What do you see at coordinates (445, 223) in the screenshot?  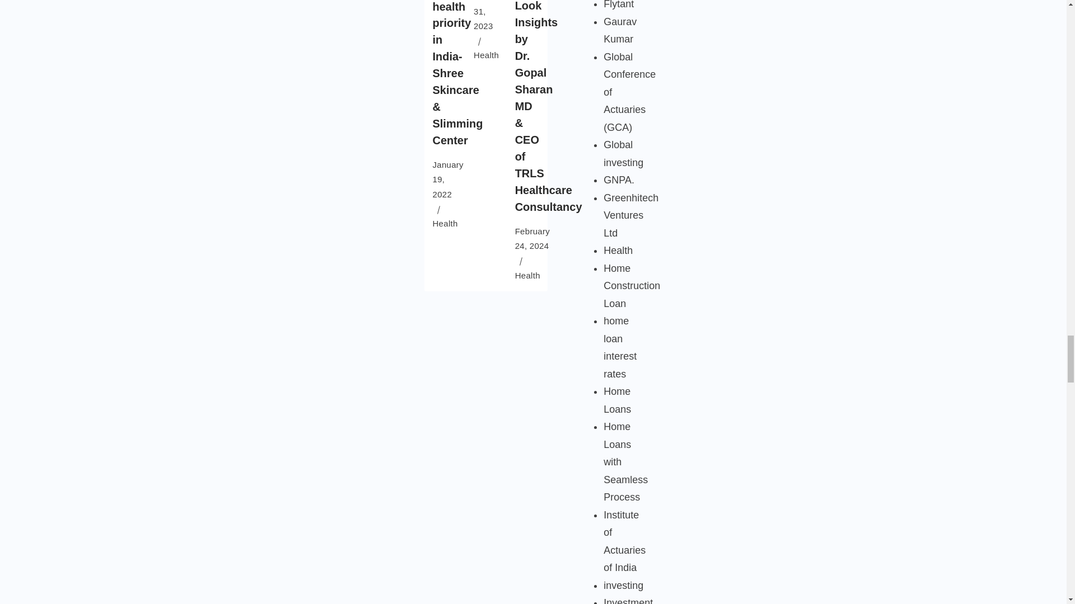 I see `Health` at bounding box center [445, 223].